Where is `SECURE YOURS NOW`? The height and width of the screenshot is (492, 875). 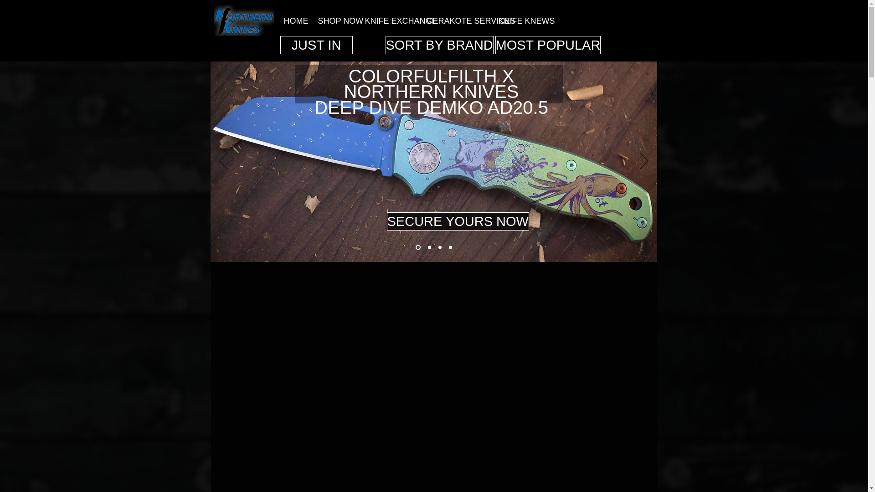
SECURE YOURS NOW is located at coordinates (458, 221).